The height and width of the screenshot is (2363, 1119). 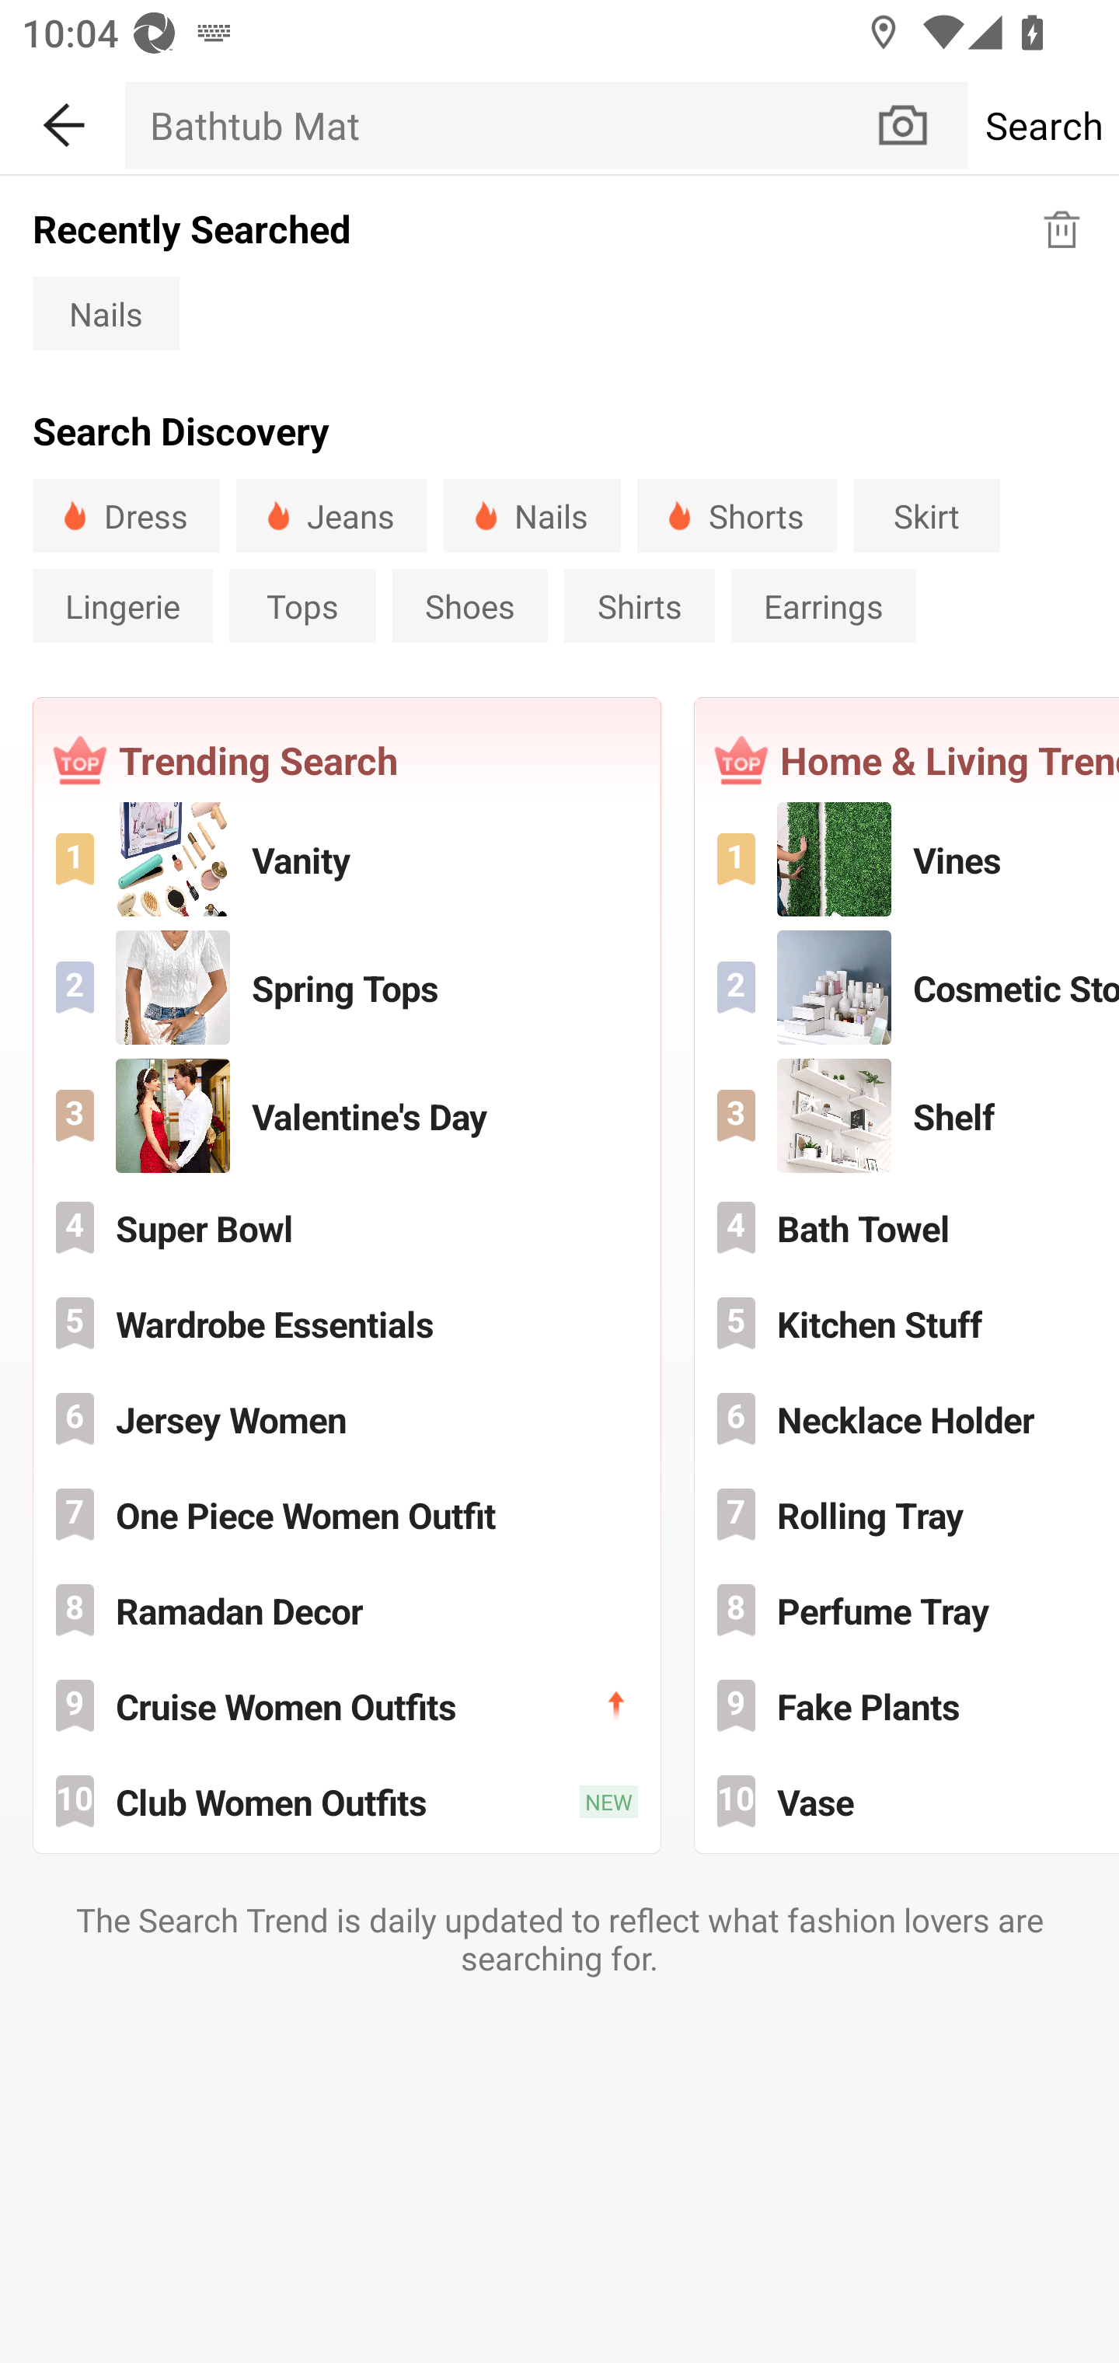 What do you see at coordinates (347, 1610) in the screenshot?
I see `Ramadan Decor 8 Ramadan Decor` at bounding box center [347, 1610].